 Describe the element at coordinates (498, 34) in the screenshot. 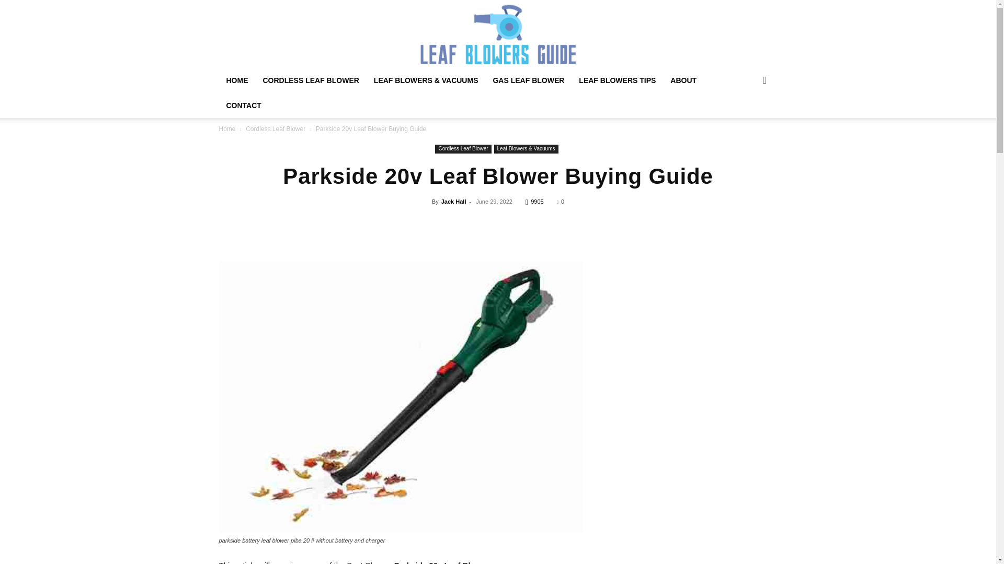

I see `Most Powerful leaf Blower on the Market in 2023` at that location.